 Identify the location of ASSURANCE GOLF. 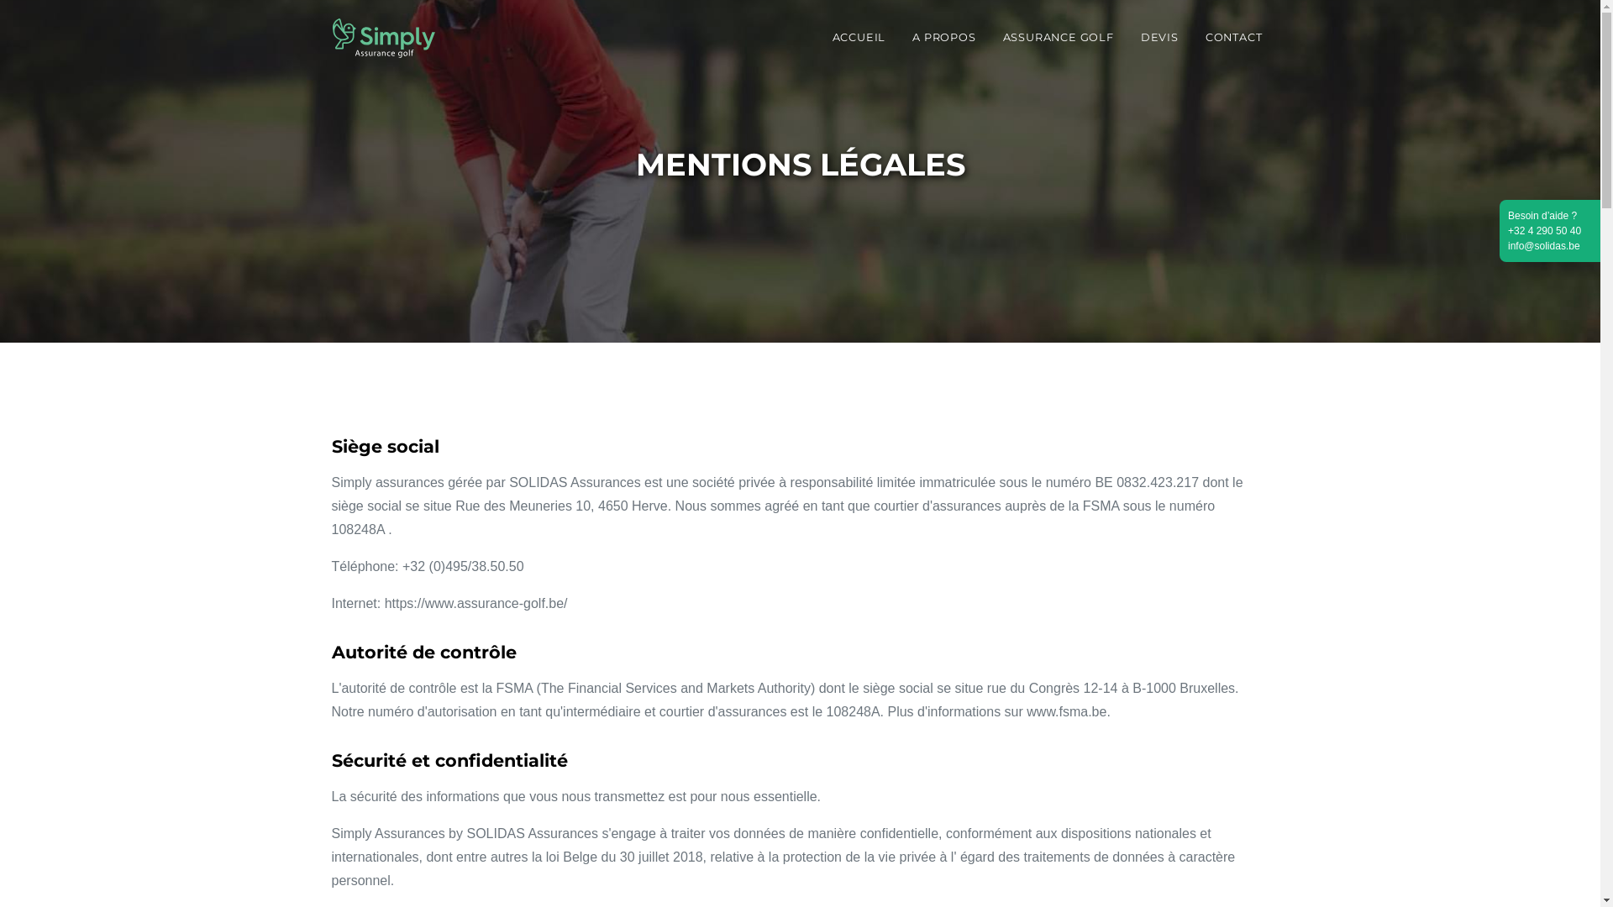
(1059, 37).